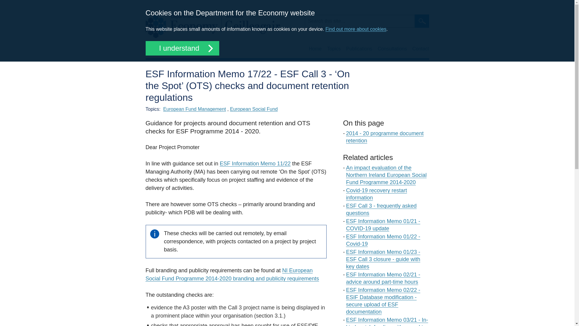  I want to click on Search, so click(422, 21).